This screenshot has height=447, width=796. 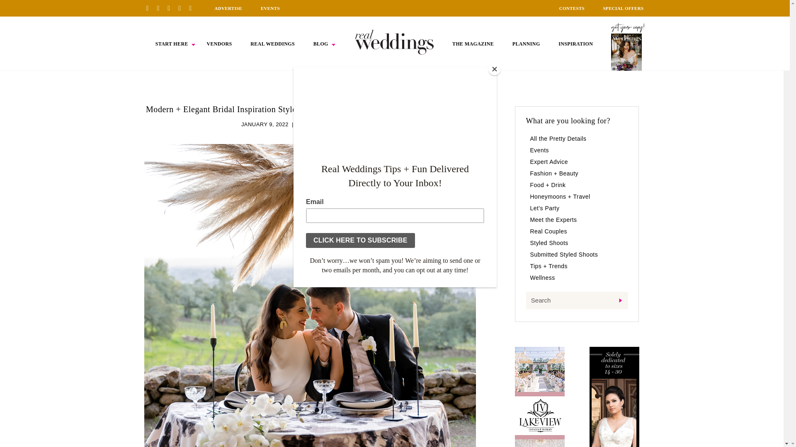 What do you see at coordinates (270, 8) in the screenshot?
I see `EVENTS` at bounding box center [270, 8].